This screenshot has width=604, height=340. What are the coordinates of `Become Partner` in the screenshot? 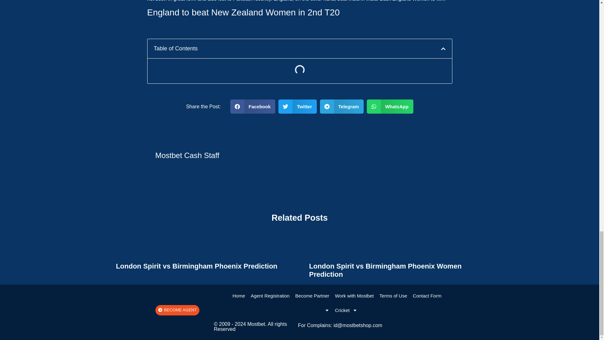 It's located at (312, 296).